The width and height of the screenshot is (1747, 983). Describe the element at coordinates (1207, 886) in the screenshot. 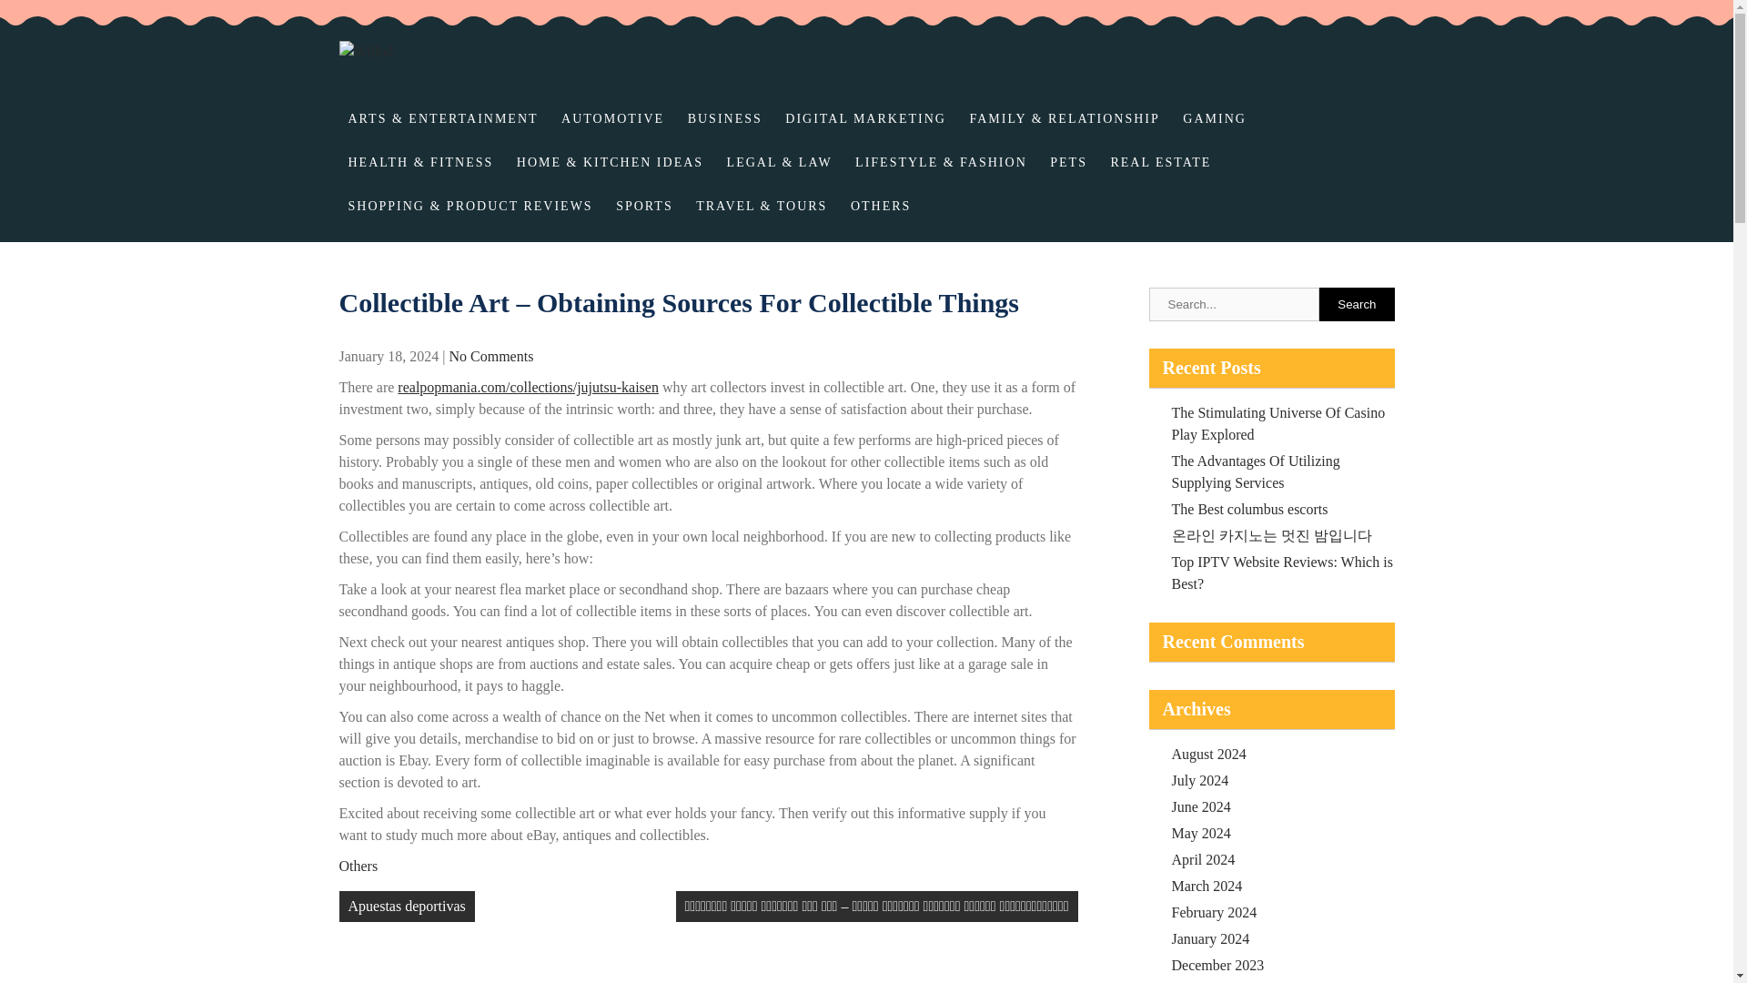

I see `March 2024` at that location.